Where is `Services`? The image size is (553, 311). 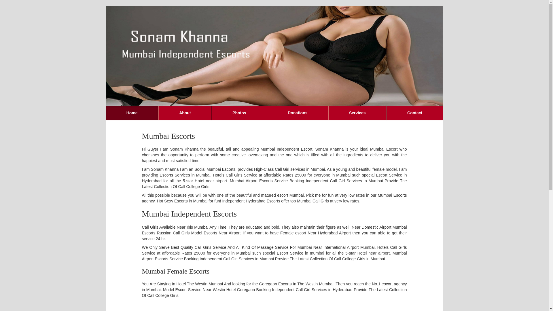 Services is located at coordinates (357, 113).